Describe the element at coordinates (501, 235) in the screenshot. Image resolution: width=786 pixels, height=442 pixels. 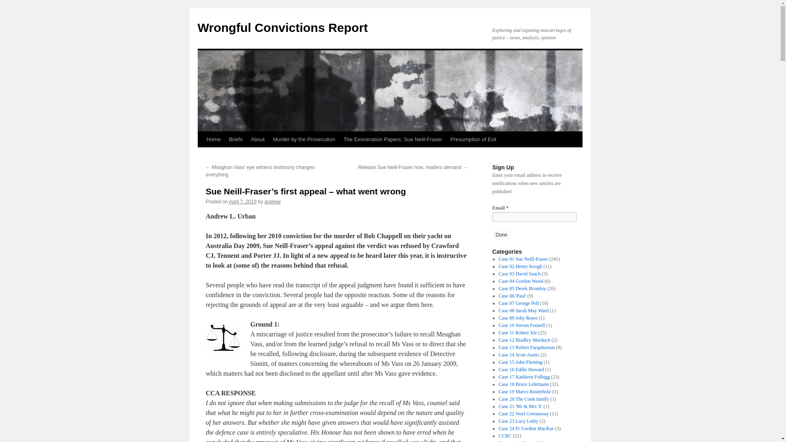
I see `Done` at that location.